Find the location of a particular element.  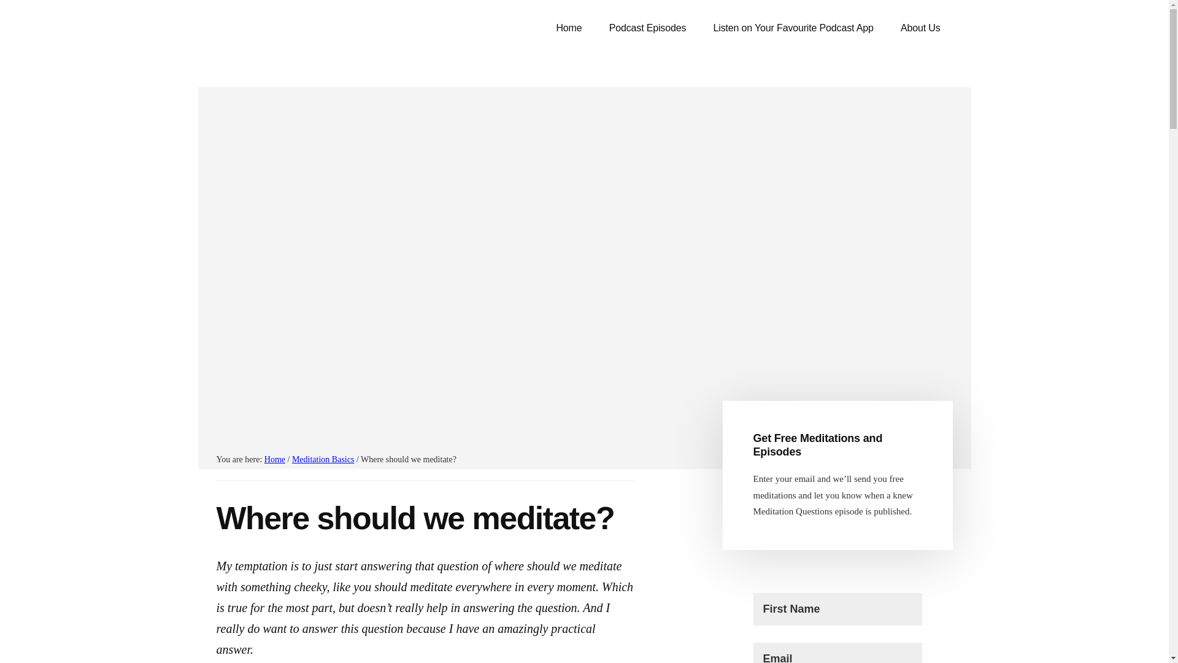

Listen on Your Favourite Podcast App is located at coordinates (793, 28).